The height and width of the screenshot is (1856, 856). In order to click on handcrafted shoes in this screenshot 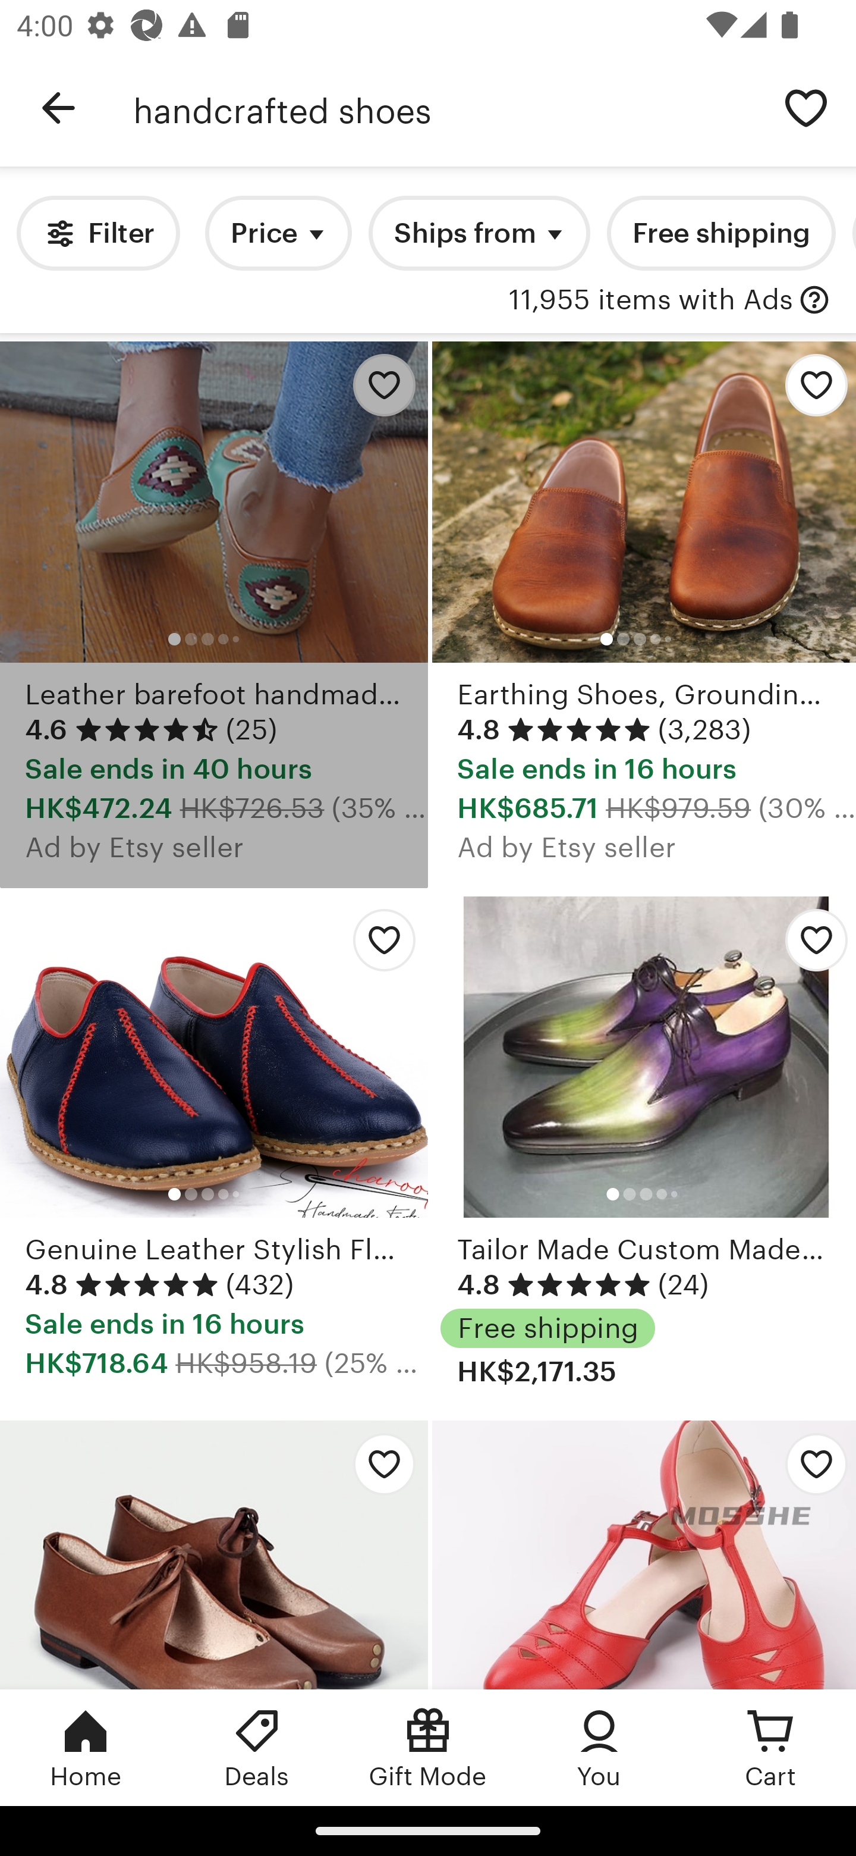, I will do `click(445, 108)`.